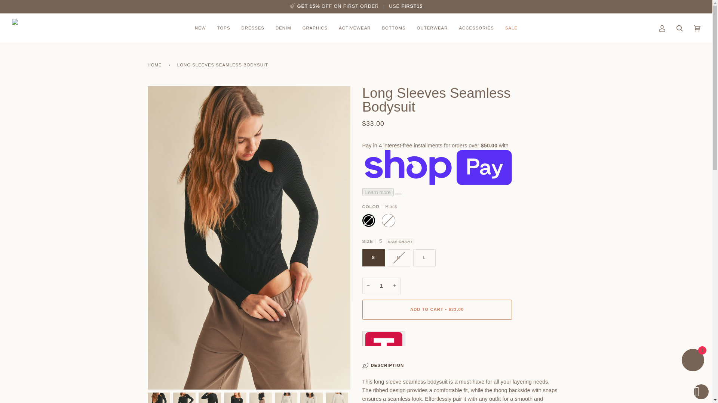 This screenshot has height=403, width=718. What do you see at coordinates (252, 28) in the screenshot?
I see `DRESSES` at bounding box center [252, 28].